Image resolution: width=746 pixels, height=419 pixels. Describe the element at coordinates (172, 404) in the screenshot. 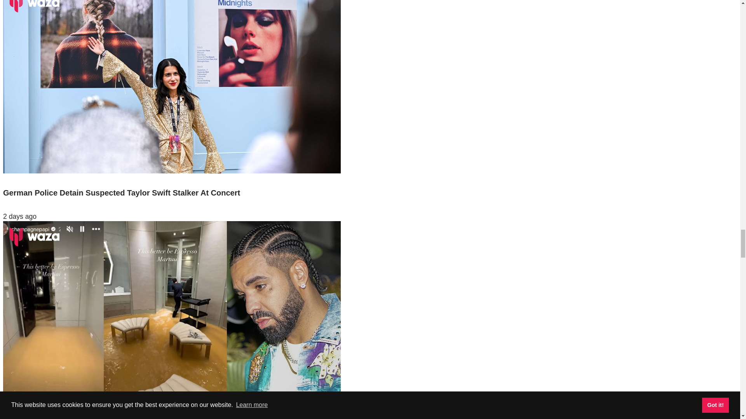

I see `Drake's Toronto Mansion Floods; Video Shows Damage` at that location.